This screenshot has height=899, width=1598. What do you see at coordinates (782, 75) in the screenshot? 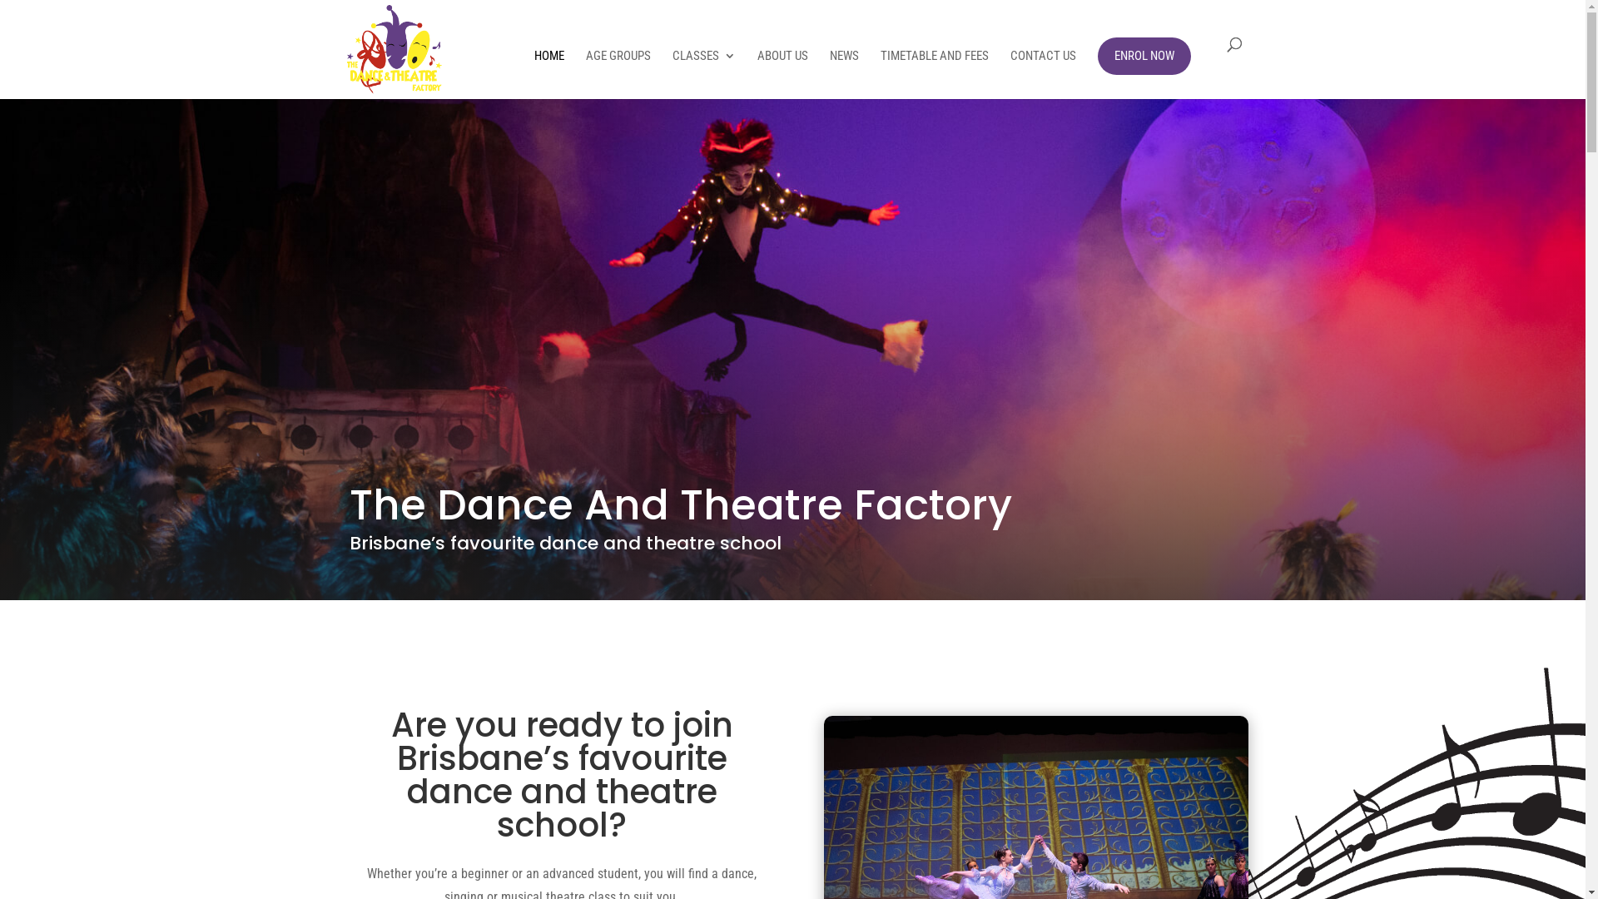
I see `ABOUT US` at bounding box center [782, 75].